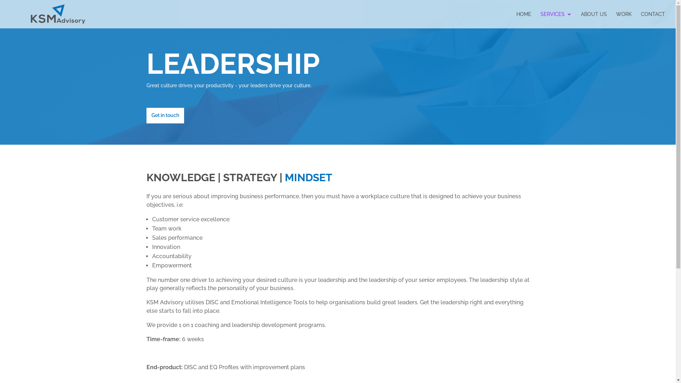  Describe the element at coordinates (524, 20) in the screenshot. I see `HOME` at that location.